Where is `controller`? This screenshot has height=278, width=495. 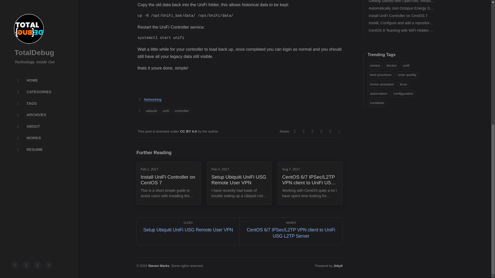 controller is located at coordinates (182, 111).